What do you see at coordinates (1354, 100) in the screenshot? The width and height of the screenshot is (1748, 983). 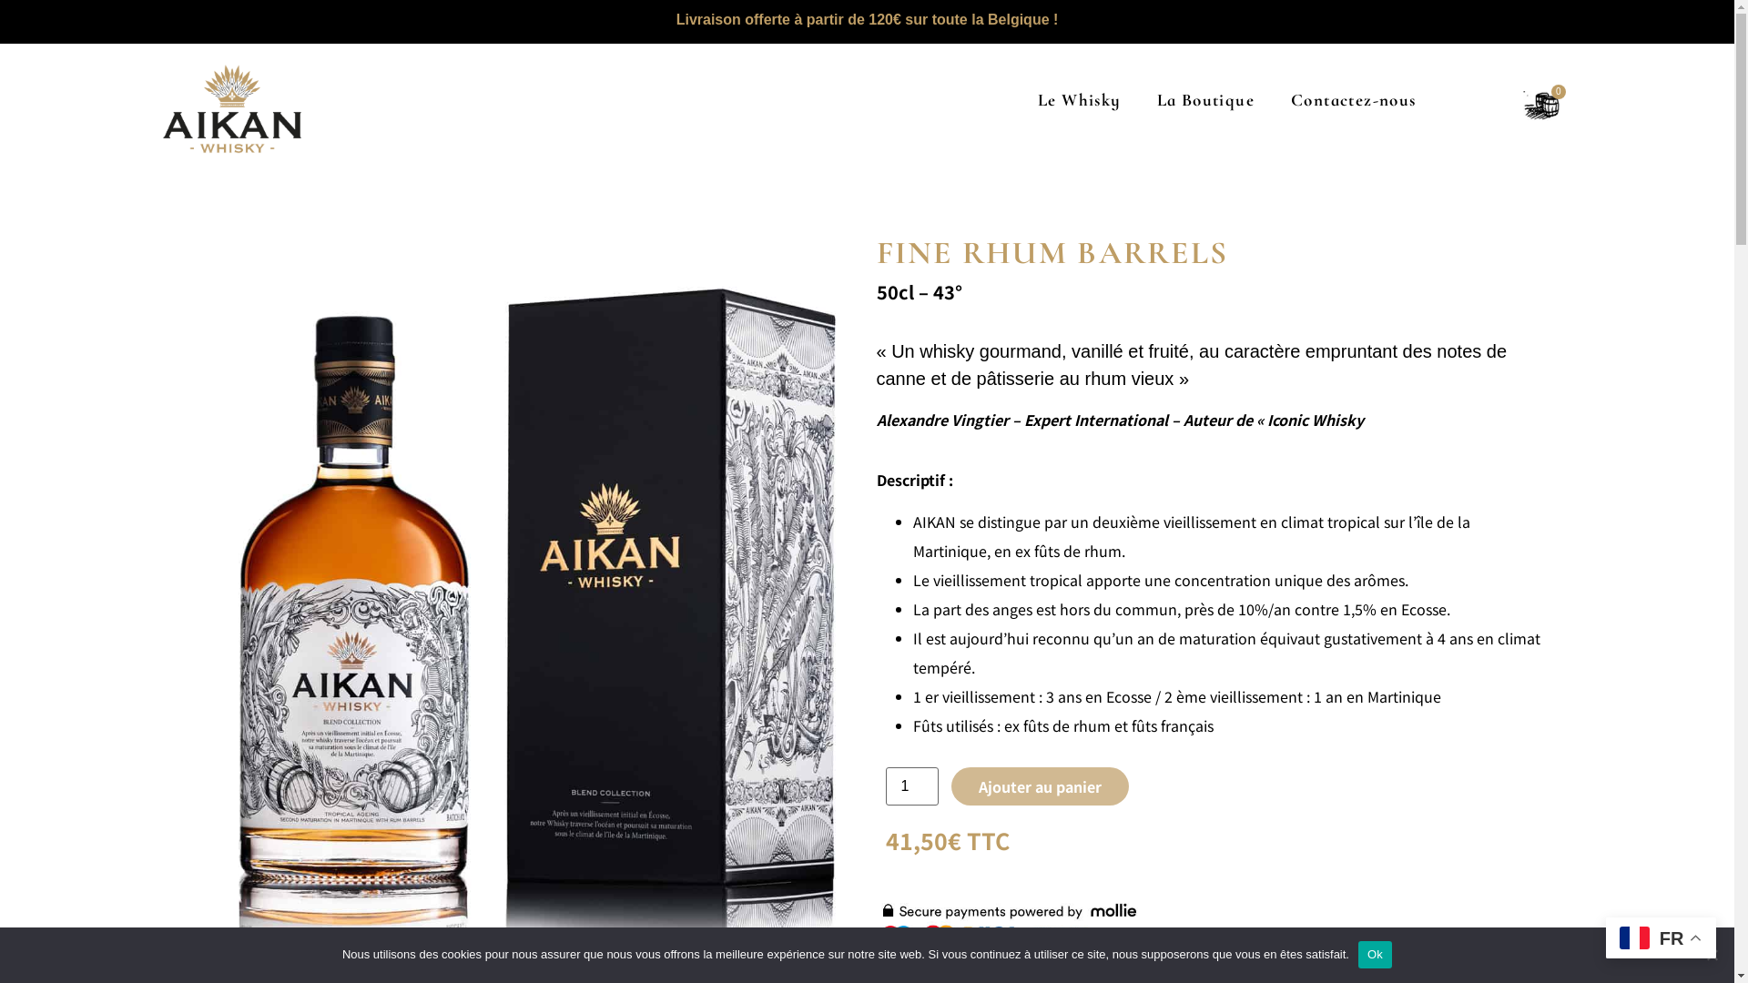 I see `Contactez-nous` at bounding box center [1354, 100].